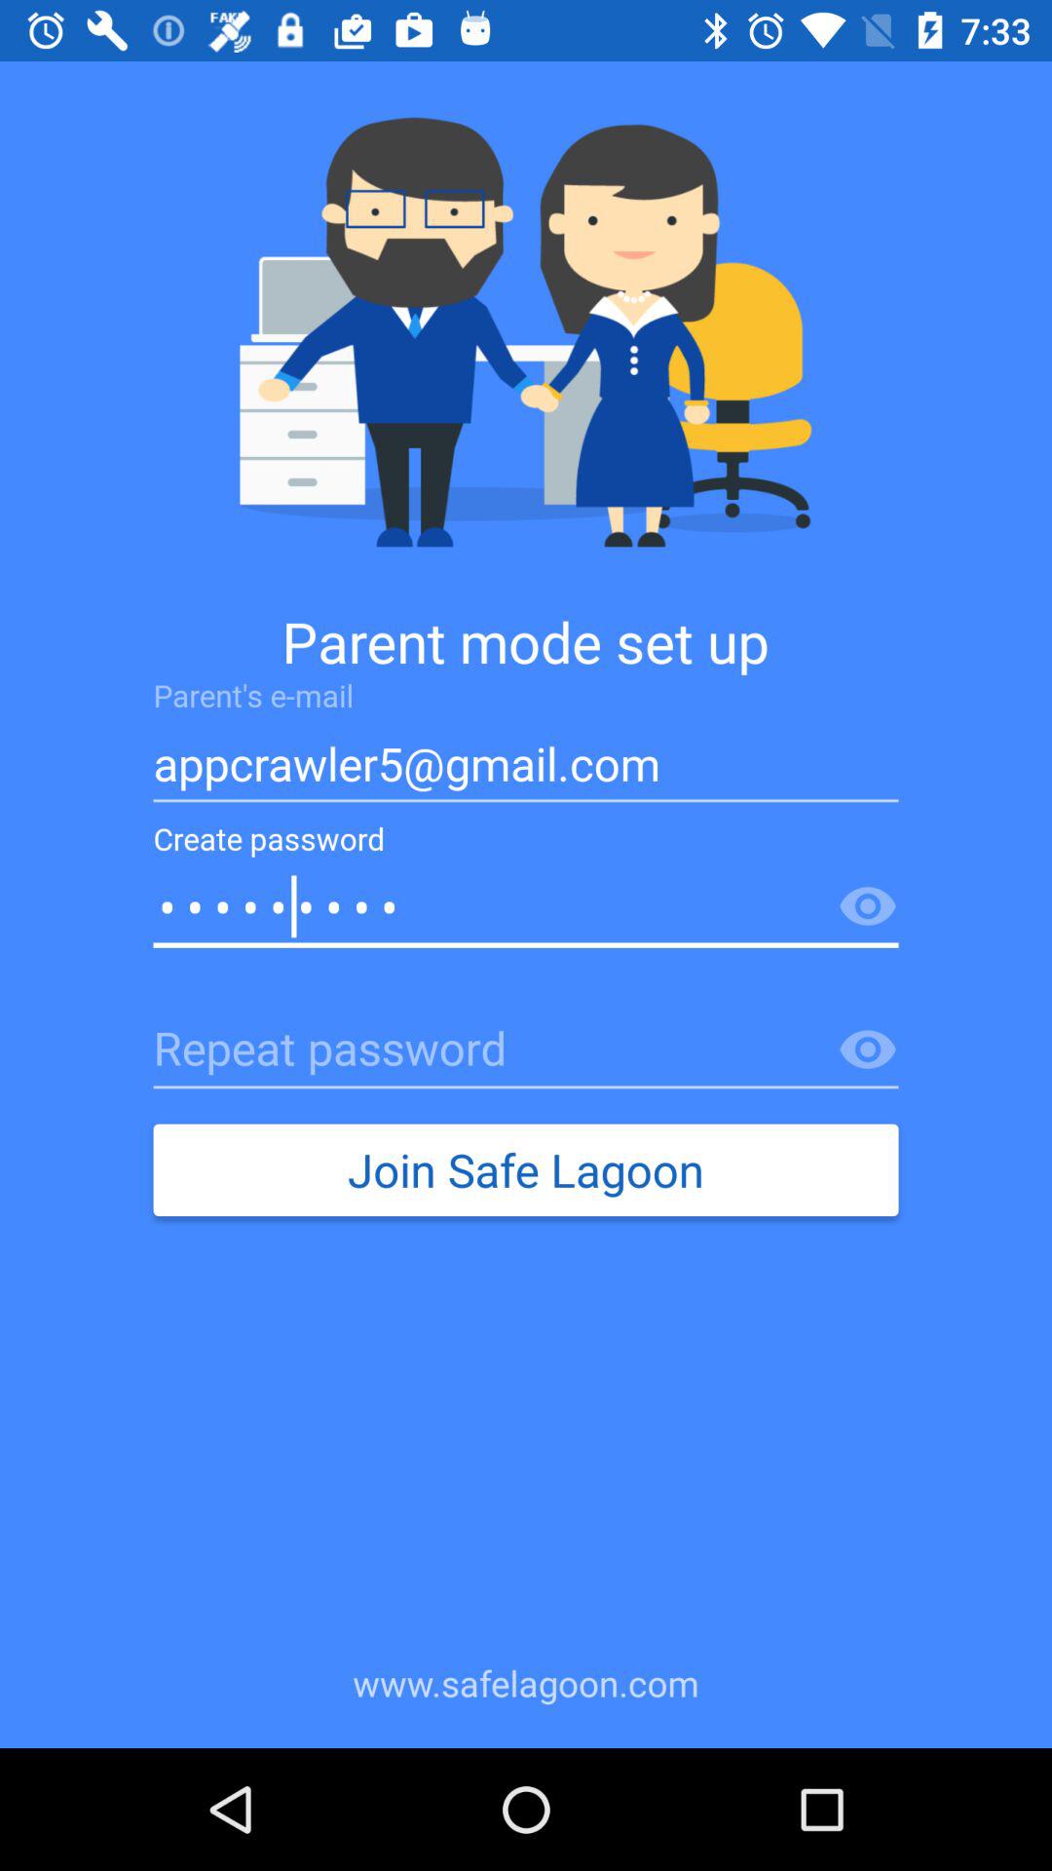 The image size is (1052, 1871). I want to click on show password, so click(868, 907).